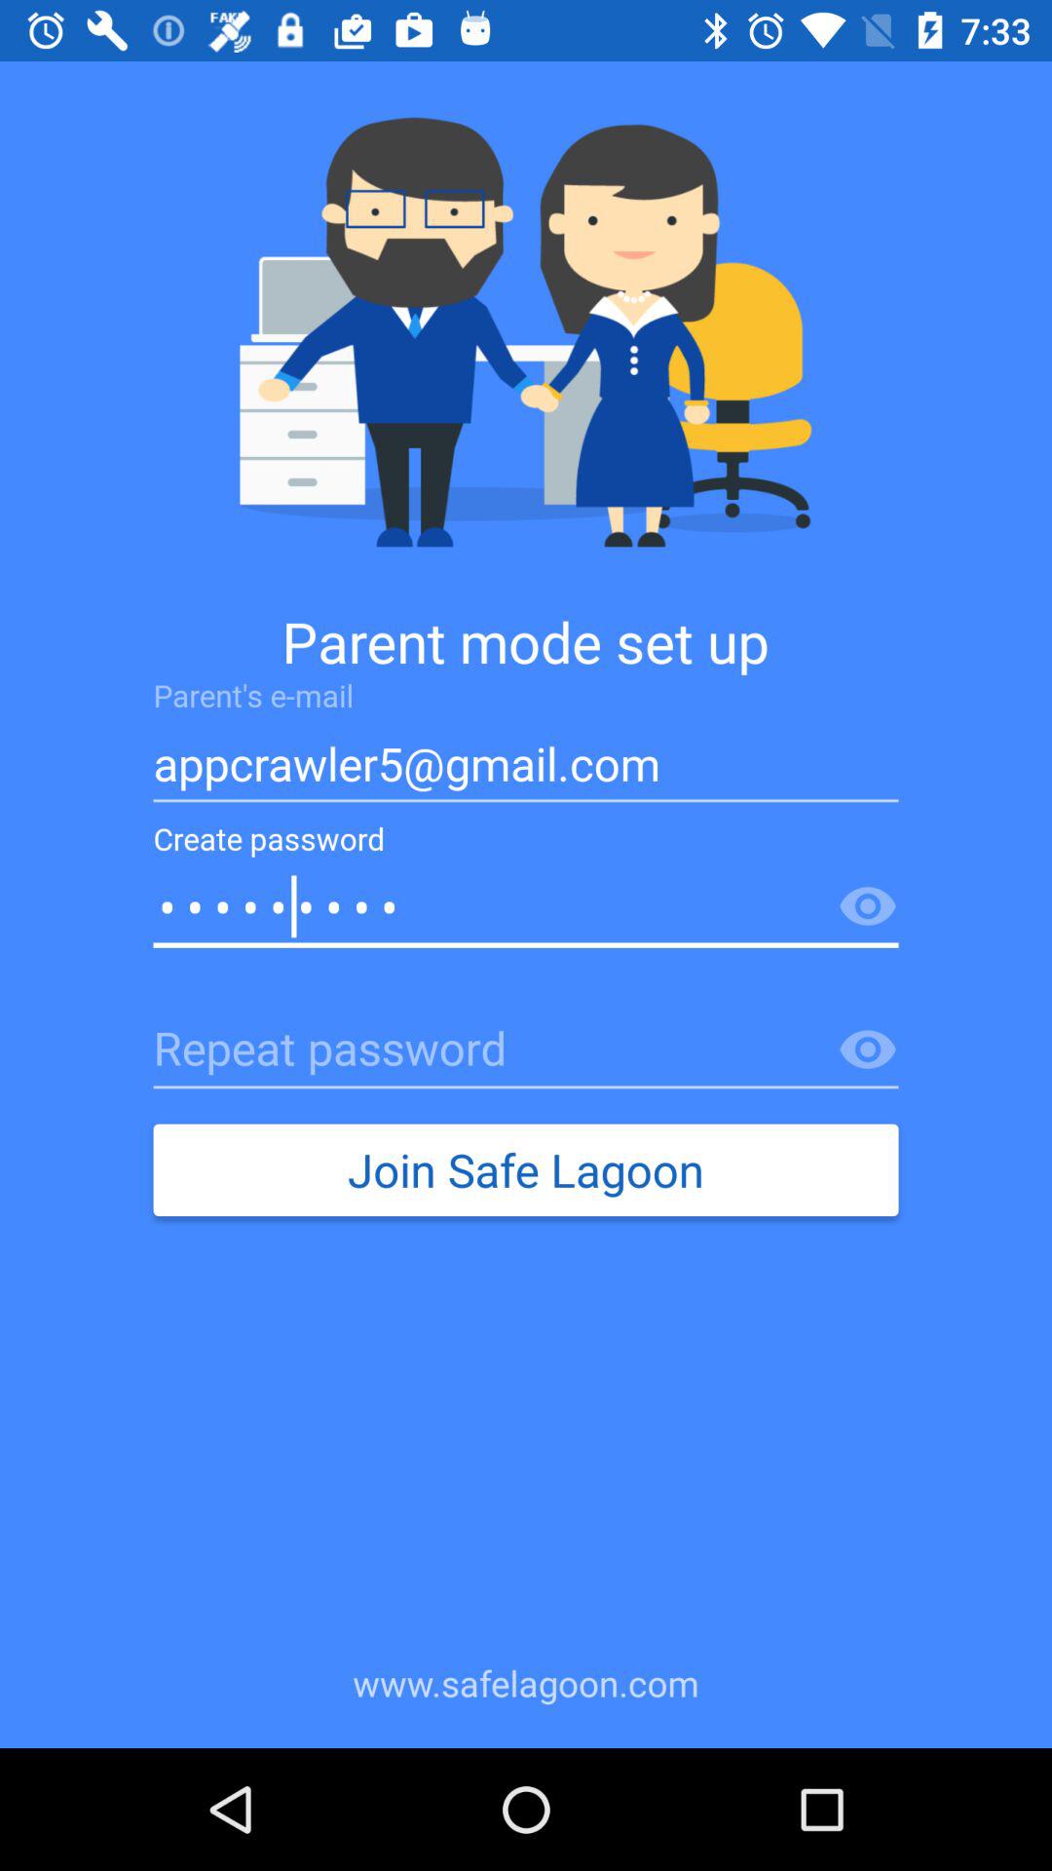 The image size is (1052, 1871). I want to click on show password, so click(868, 907).